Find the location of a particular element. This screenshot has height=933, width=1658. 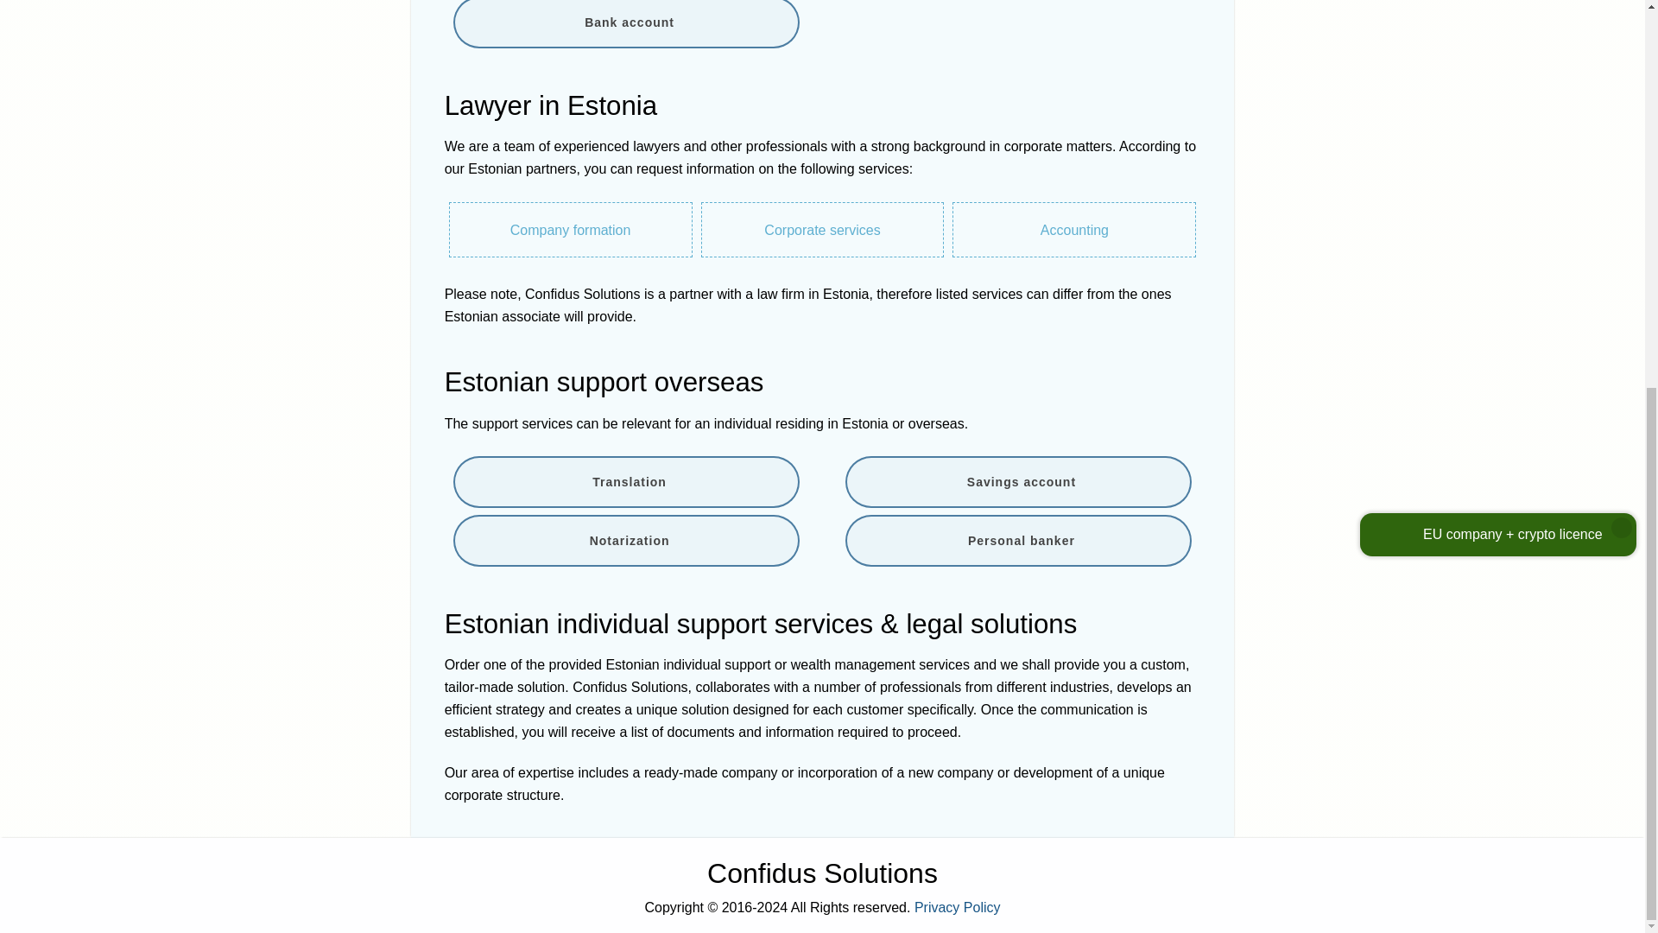

Accounting is located at coordinates (1073, 230).